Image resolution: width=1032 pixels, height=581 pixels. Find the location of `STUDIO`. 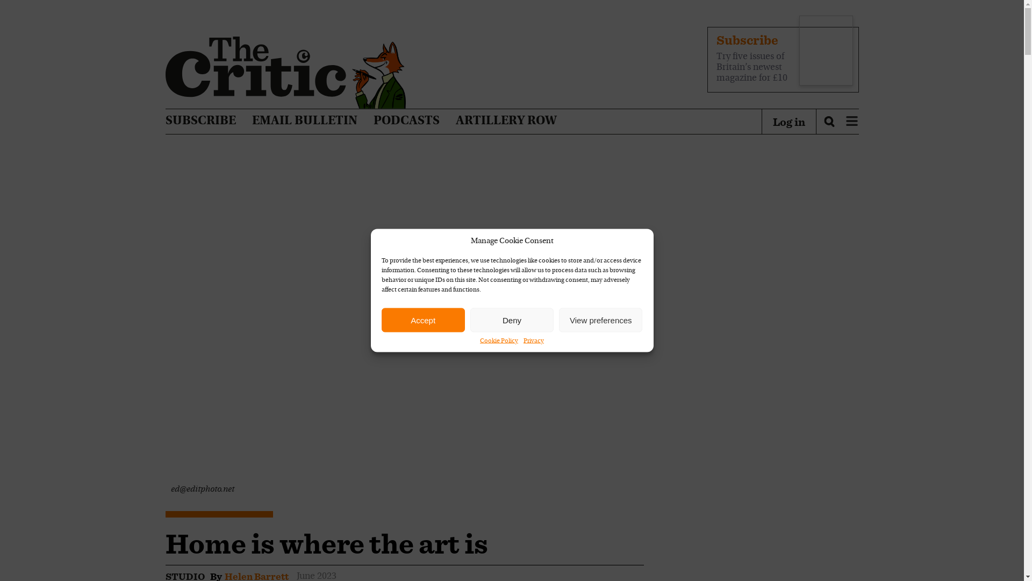

STUDIO is located at coordinates (185, 576).